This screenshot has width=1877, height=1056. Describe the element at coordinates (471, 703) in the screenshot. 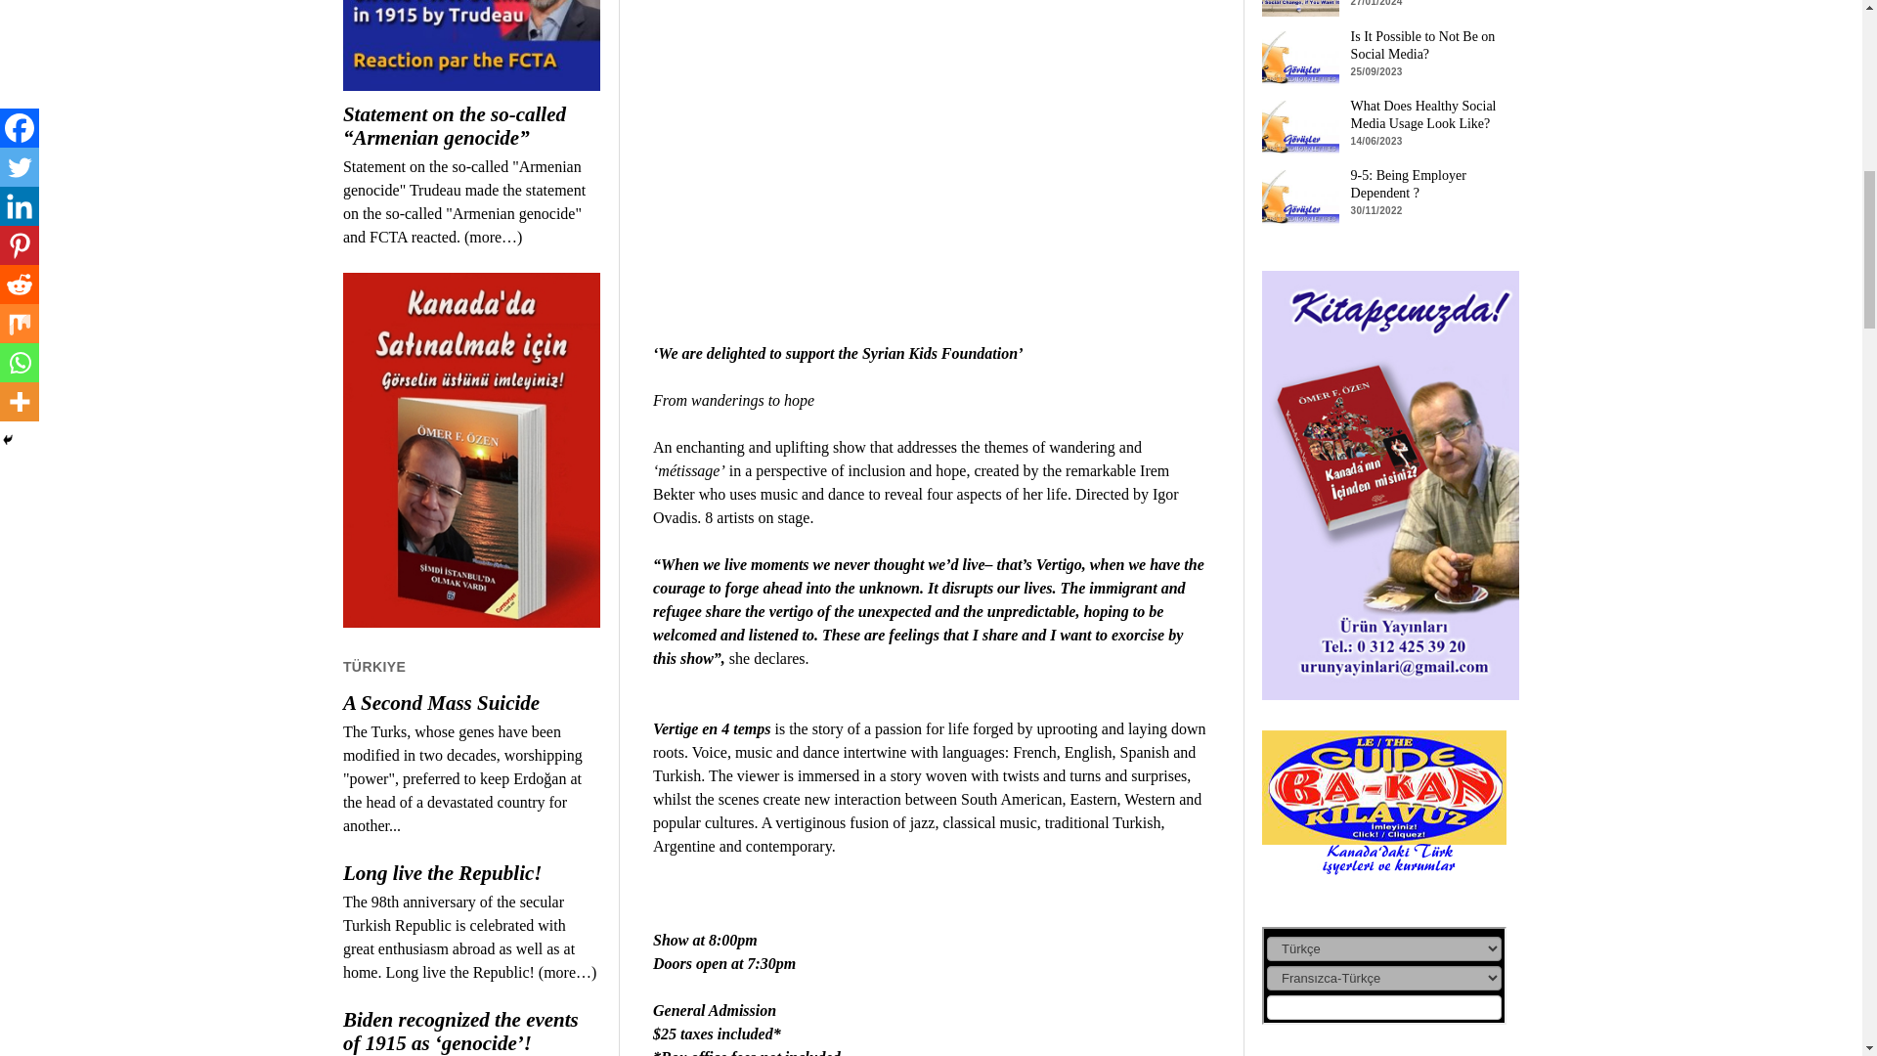

I see `A Second Mass Suicide` at that location.